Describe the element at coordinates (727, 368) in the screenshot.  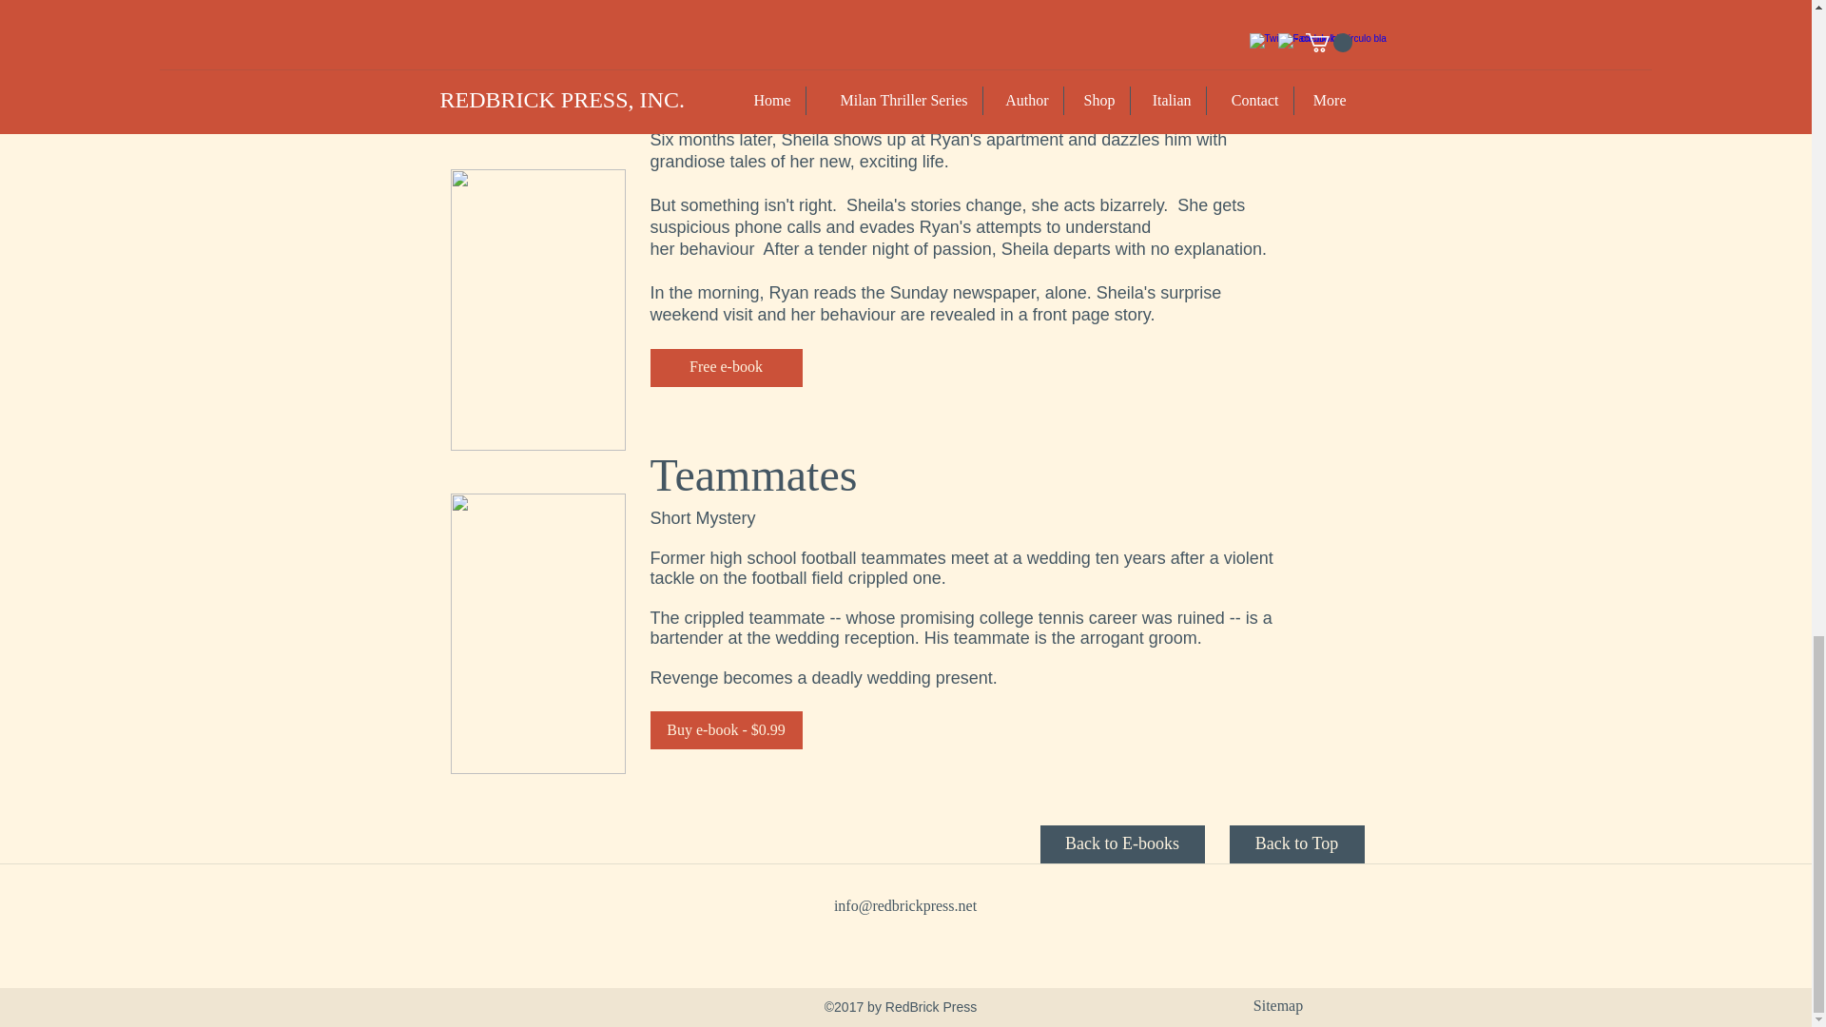
I see `Free e-book` at that location.